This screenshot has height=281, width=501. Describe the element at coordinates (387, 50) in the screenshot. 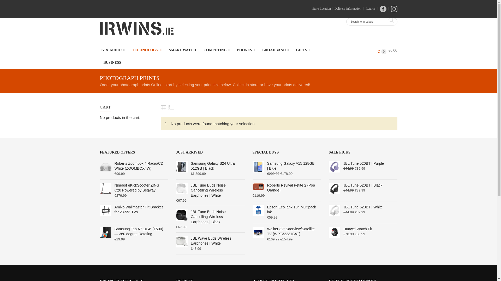

I see `View your shopping cart` at that location.